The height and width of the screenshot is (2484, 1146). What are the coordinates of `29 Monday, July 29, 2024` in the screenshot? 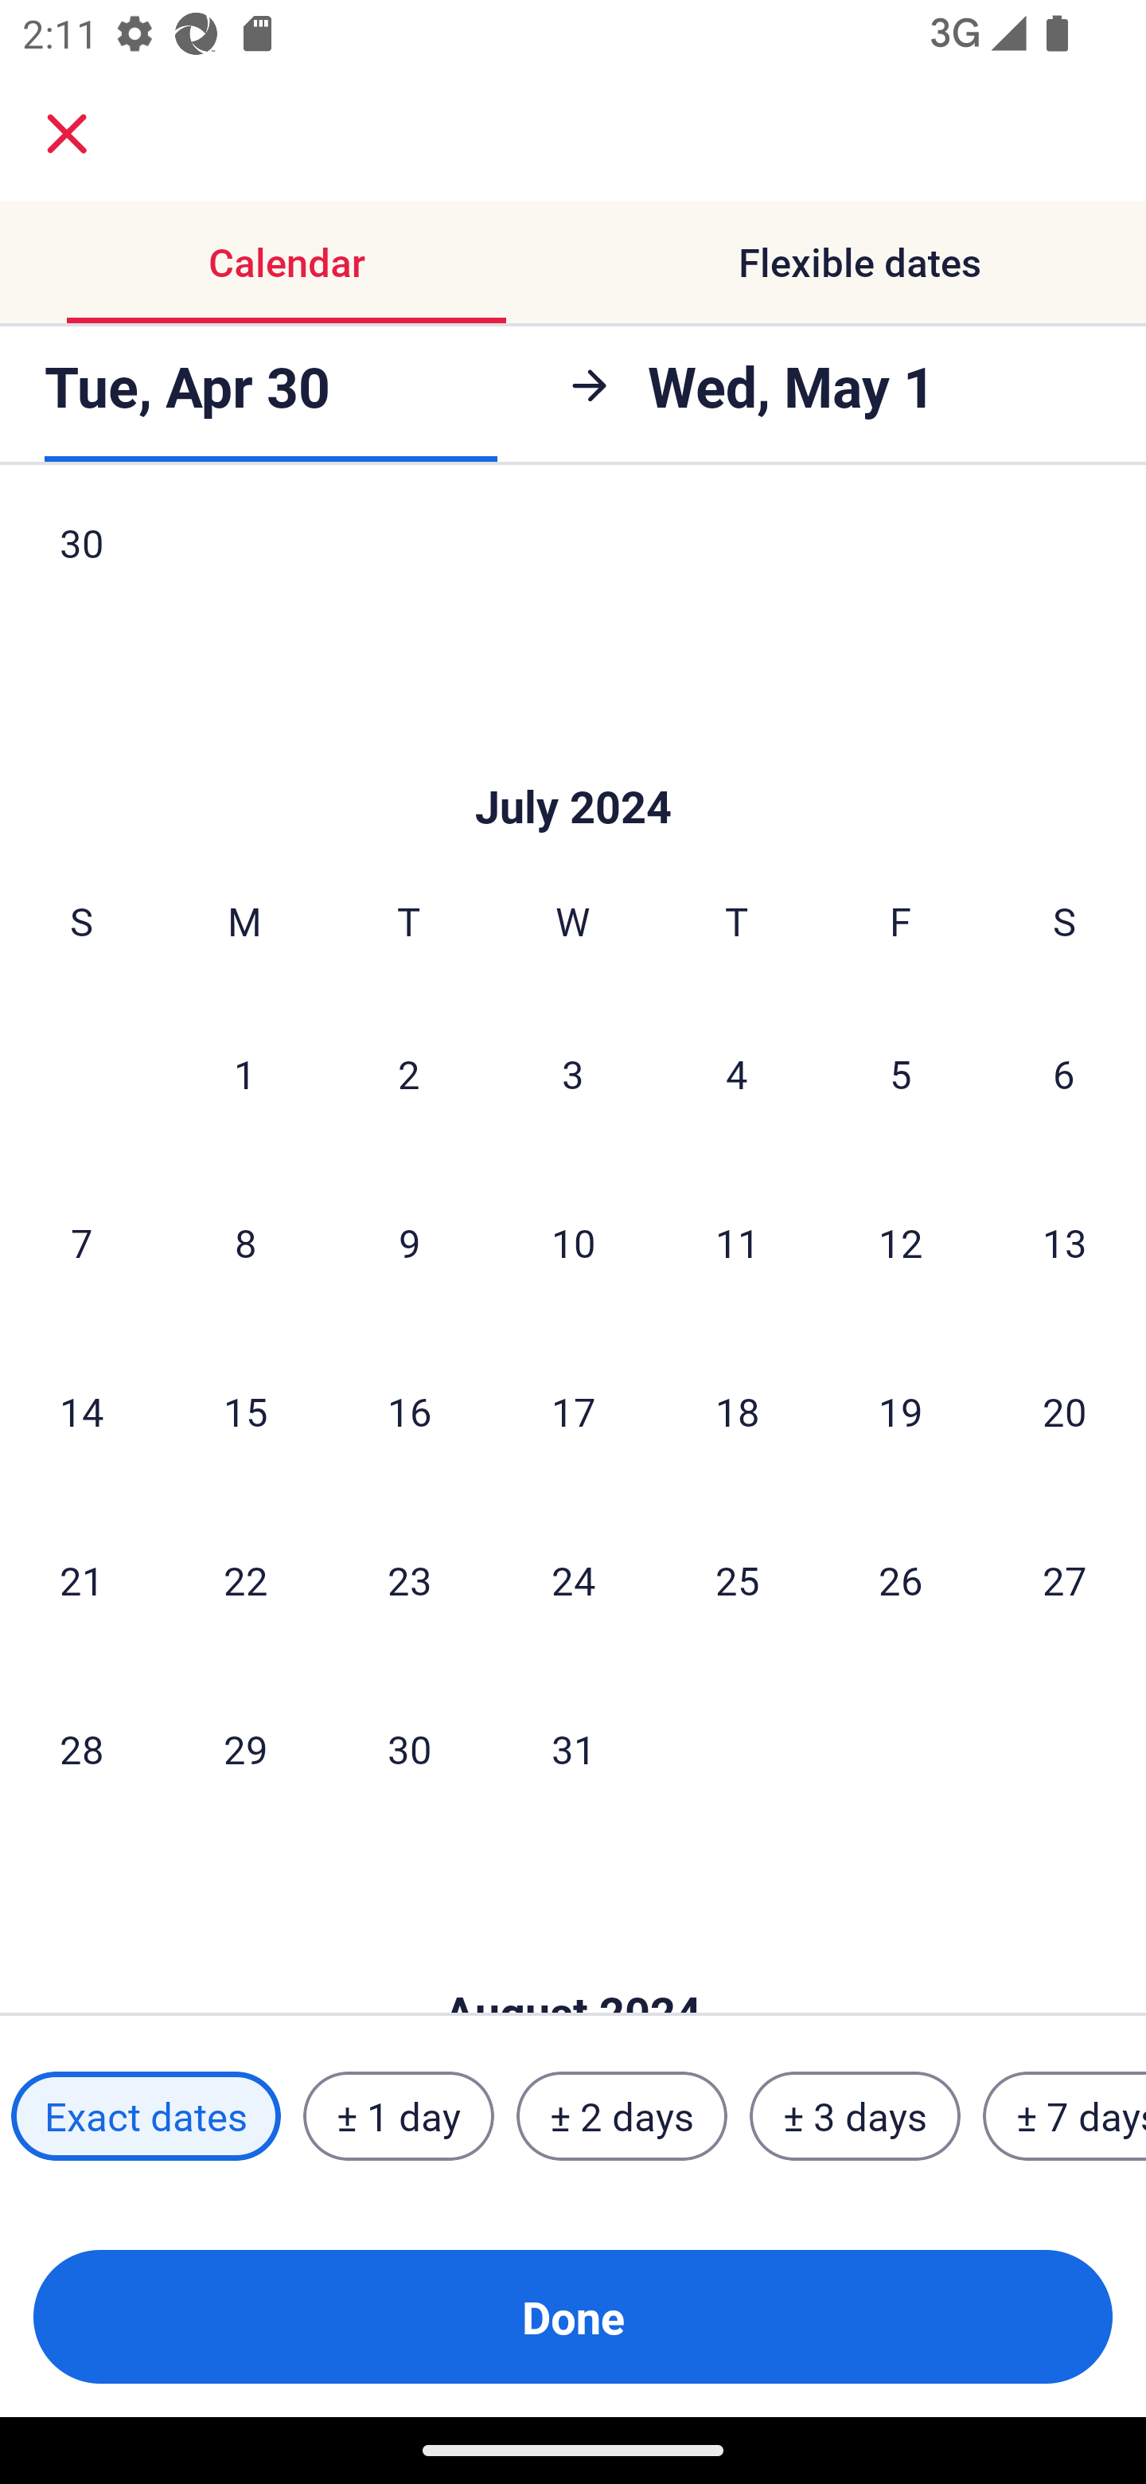 It's located at (245, 1748).